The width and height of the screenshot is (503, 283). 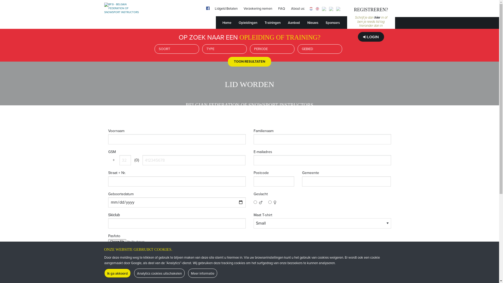 I want to click on Verzekering nemen, so click(x=258, y=9).